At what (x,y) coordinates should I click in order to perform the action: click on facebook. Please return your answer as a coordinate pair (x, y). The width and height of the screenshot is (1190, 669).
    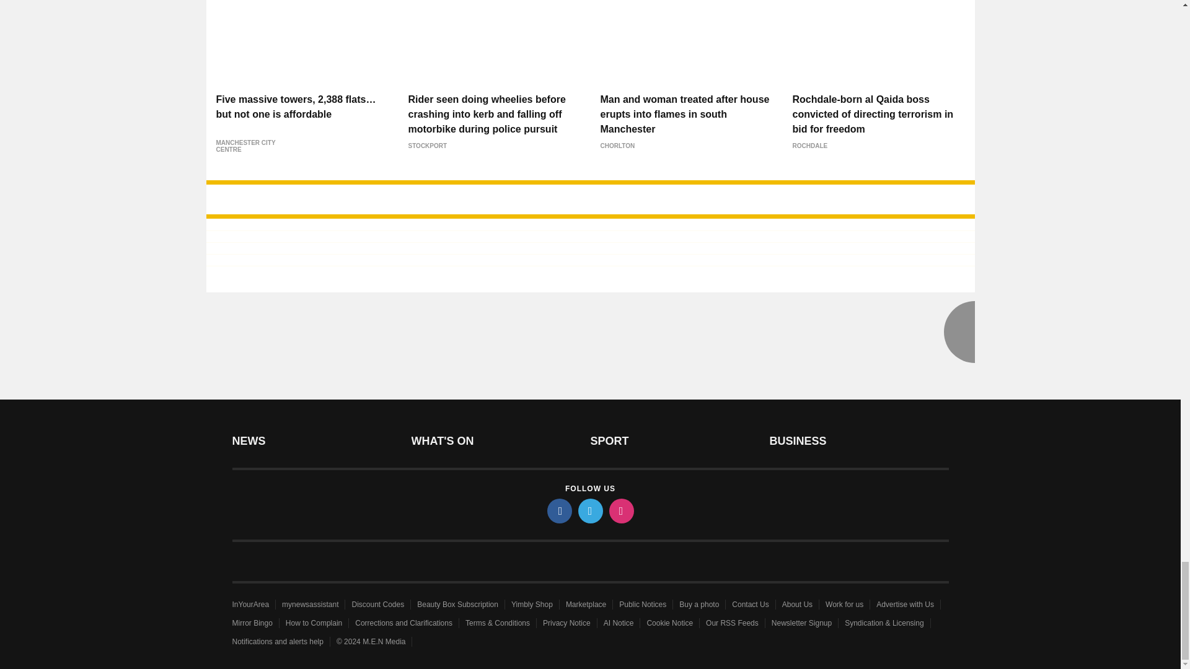
    Looking at the image, I should click on (558, 510).